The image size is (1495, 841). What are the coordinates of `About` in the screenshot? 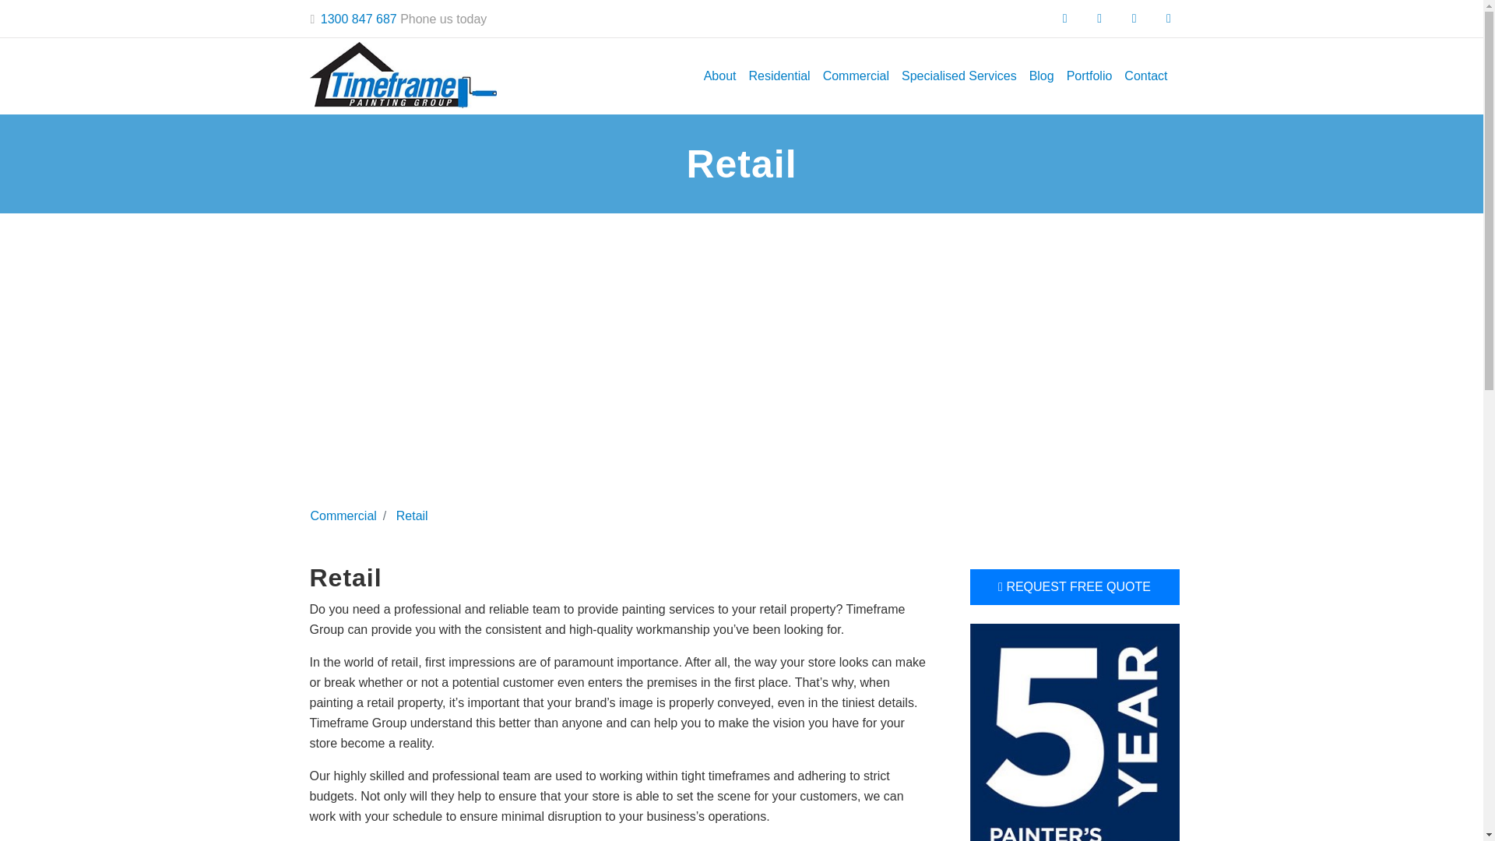 It's located at (720, 76).